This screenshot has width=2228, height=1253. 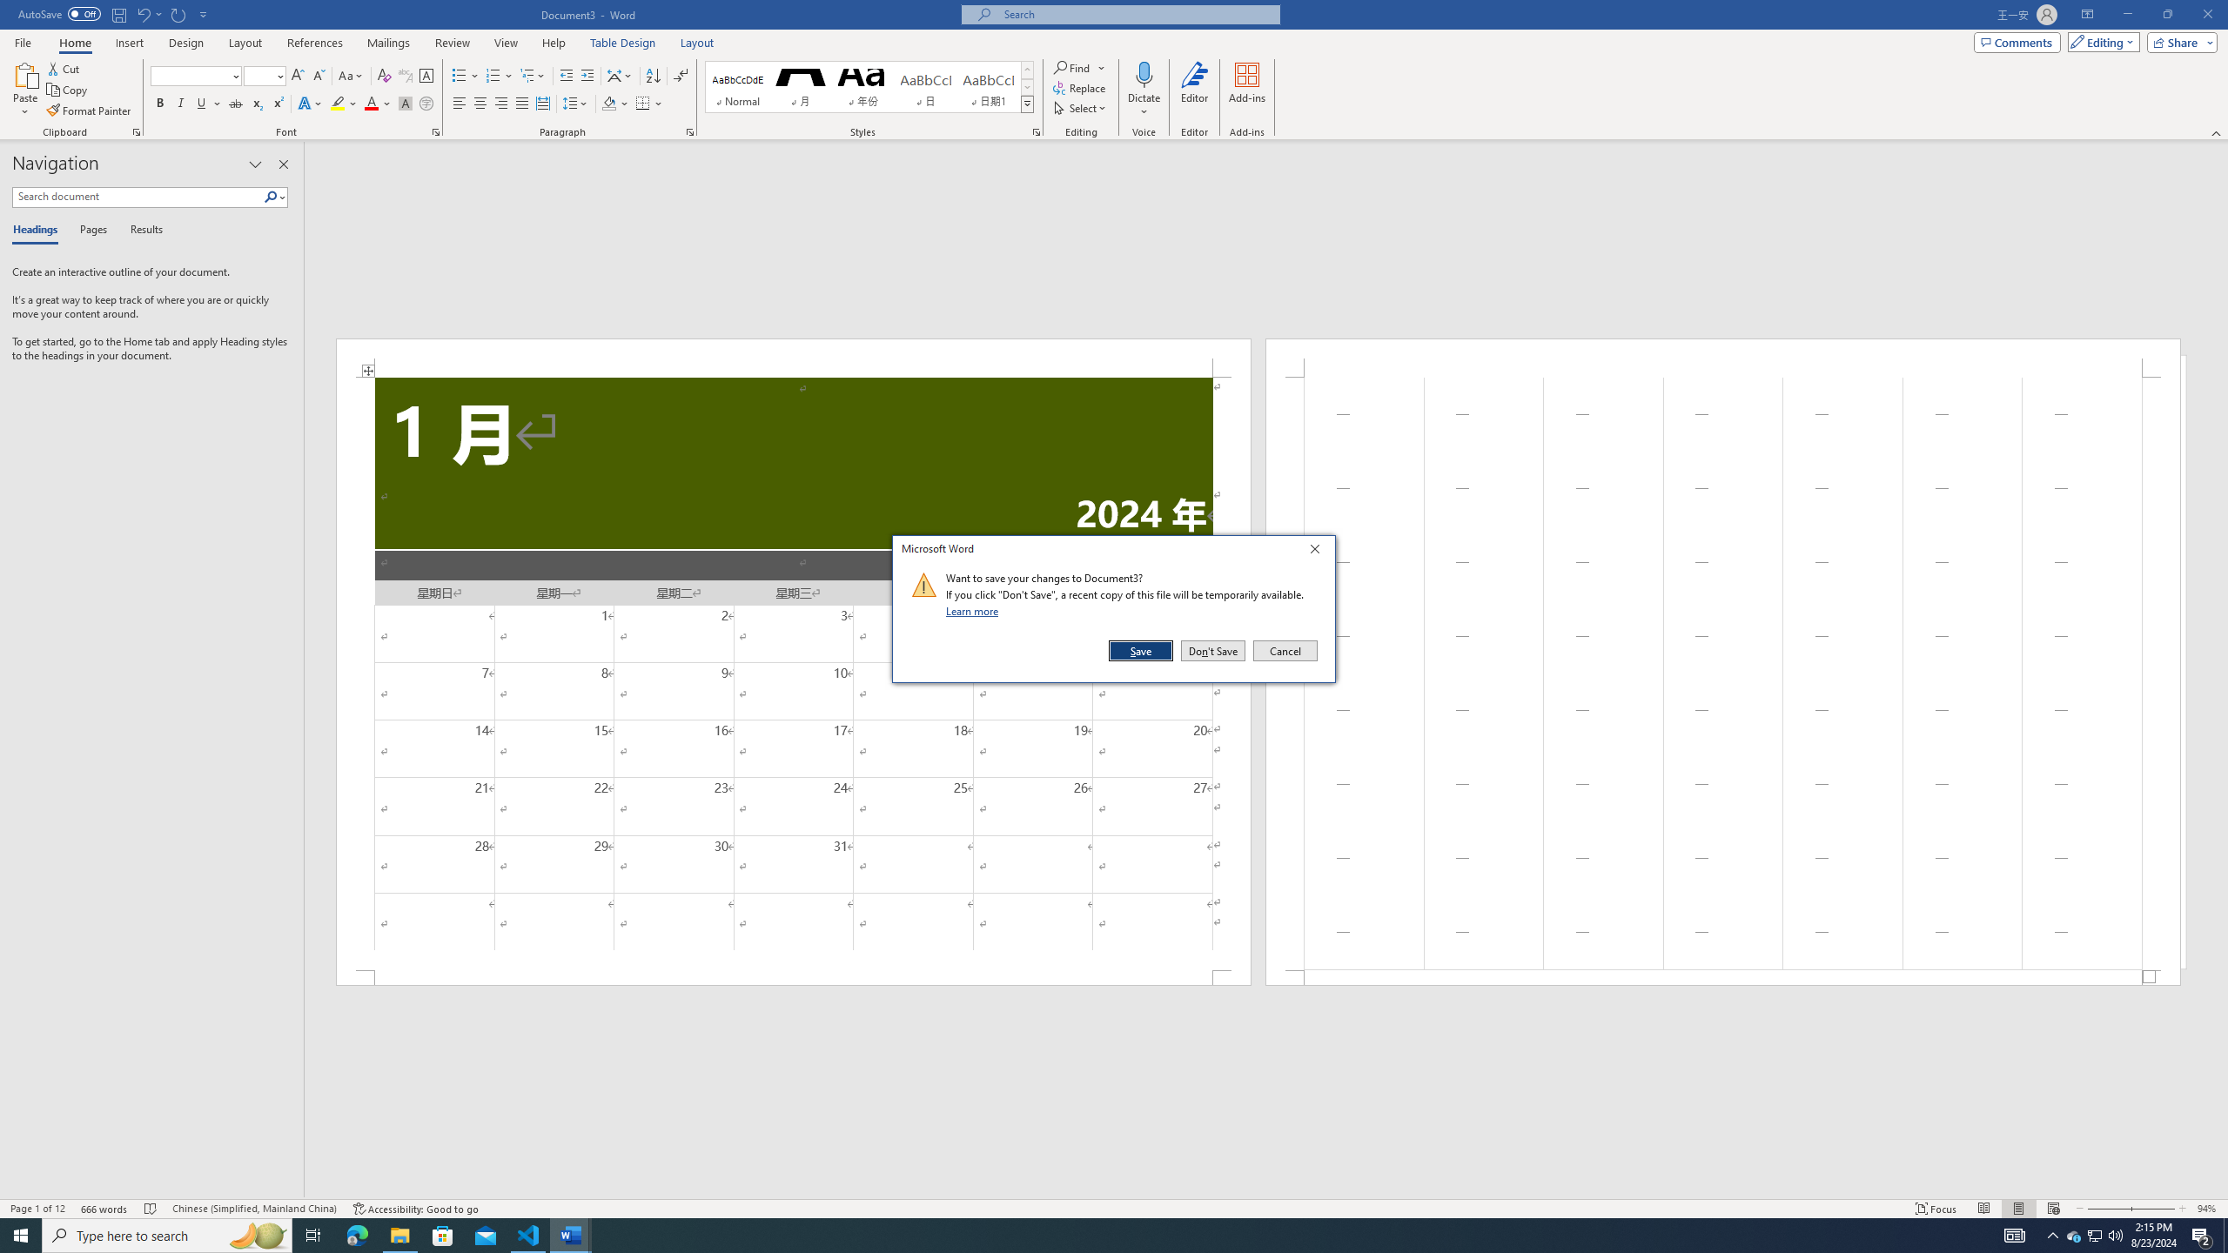 What do you see at coordinates (106, 1209) in the screenshot?
I see `Word Count 666 words` at bounding box center [106, 1209].